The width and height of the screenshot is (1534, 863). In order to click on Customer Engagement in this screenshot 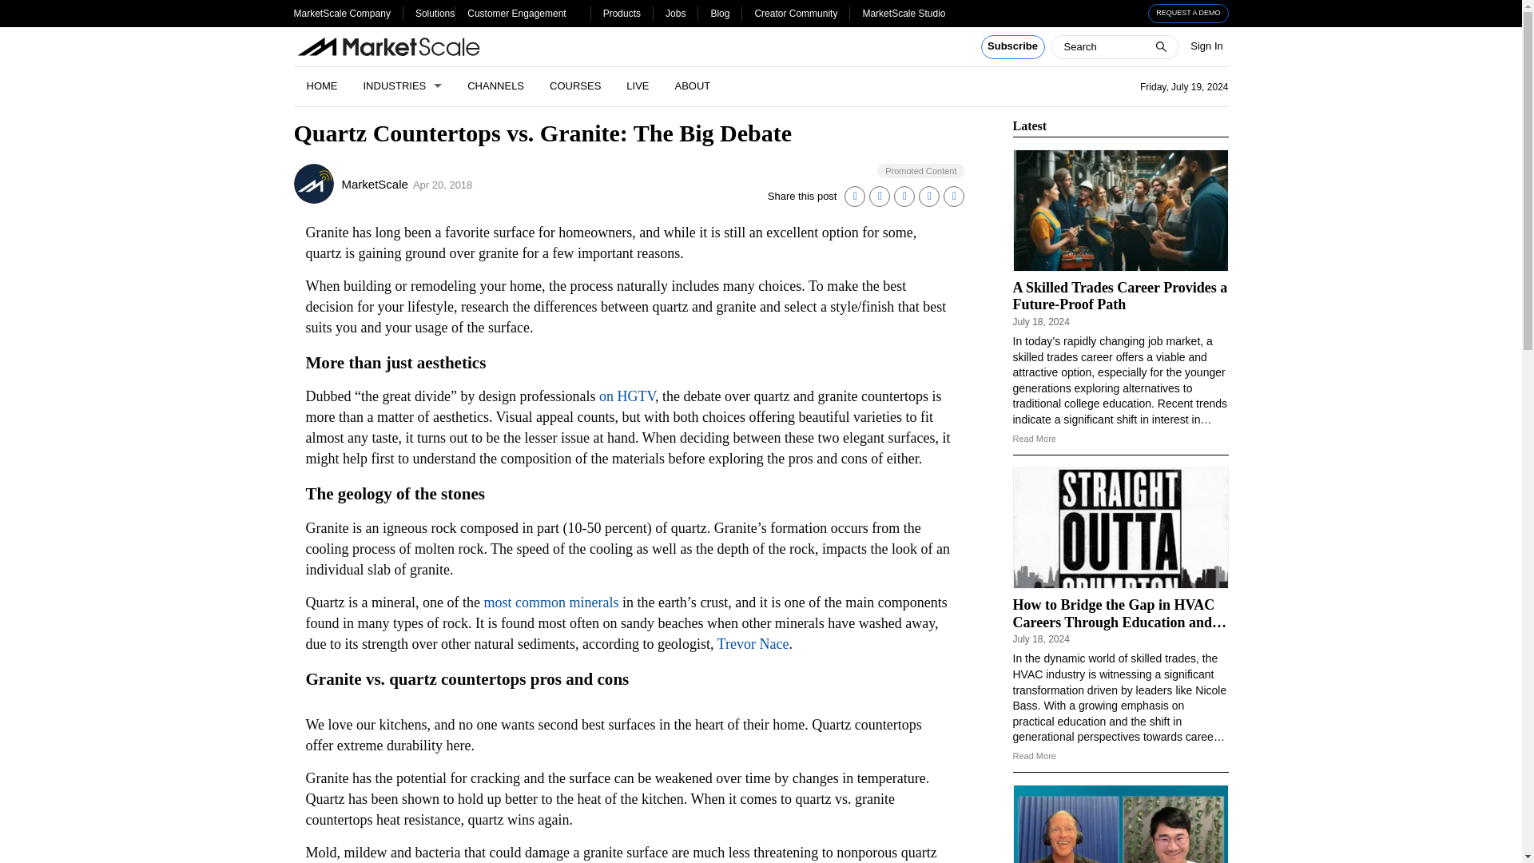, I will do `click(516, 13)`.